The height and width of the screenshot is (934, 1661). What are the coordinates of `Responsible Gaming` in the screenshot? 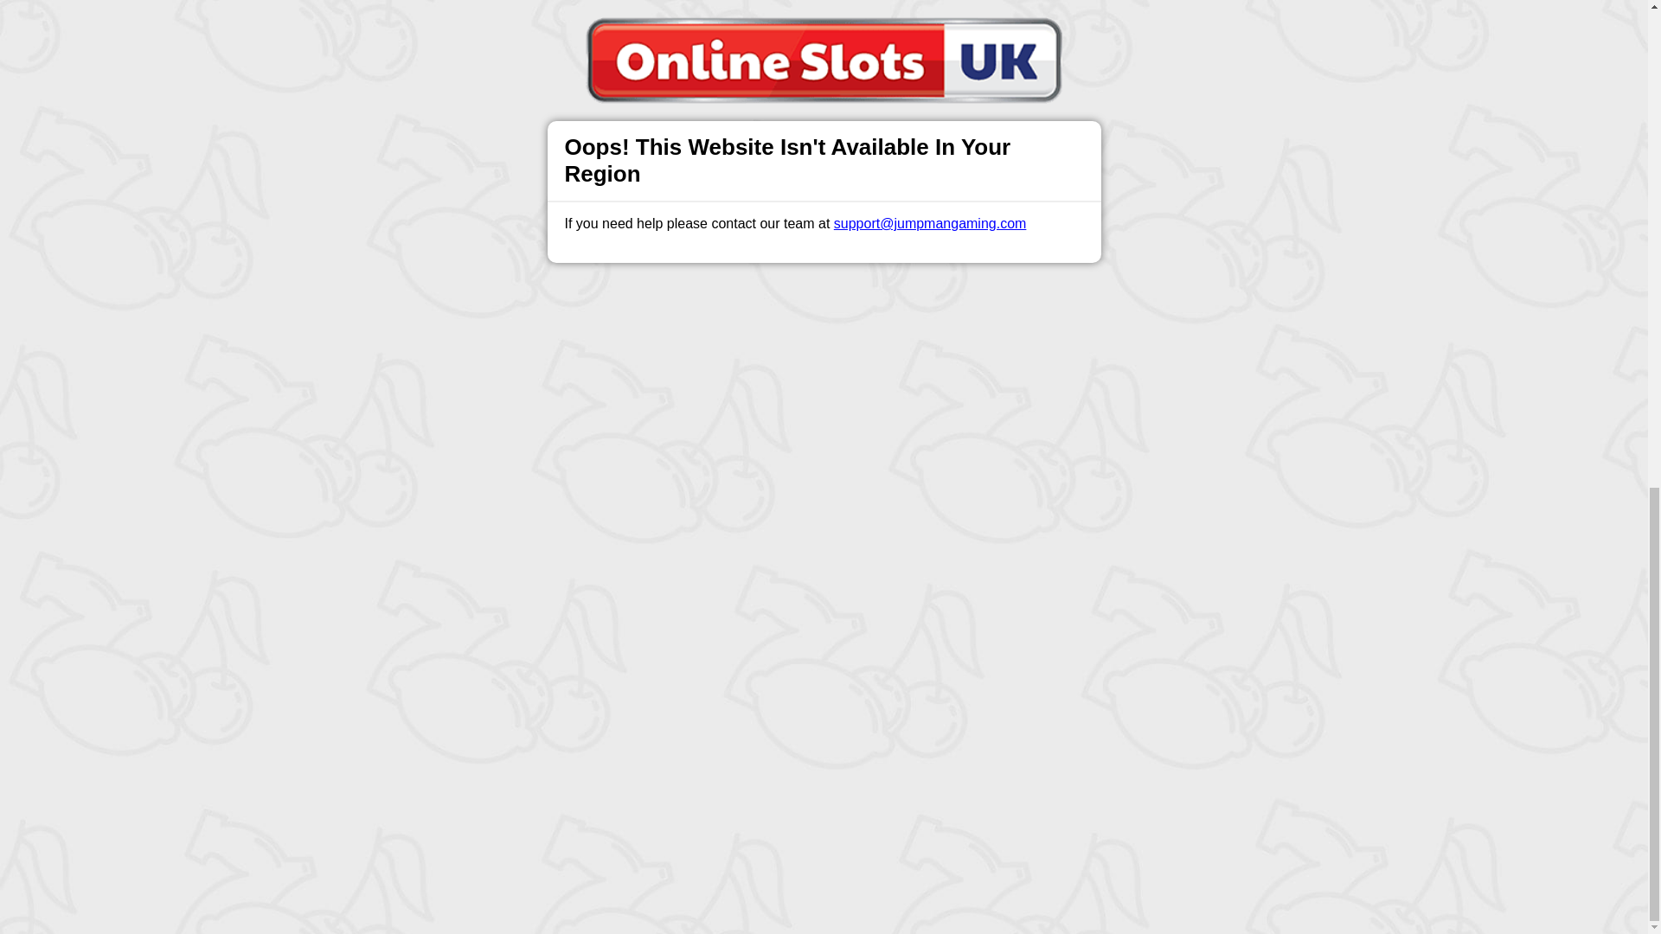 It's located at (465, 560).